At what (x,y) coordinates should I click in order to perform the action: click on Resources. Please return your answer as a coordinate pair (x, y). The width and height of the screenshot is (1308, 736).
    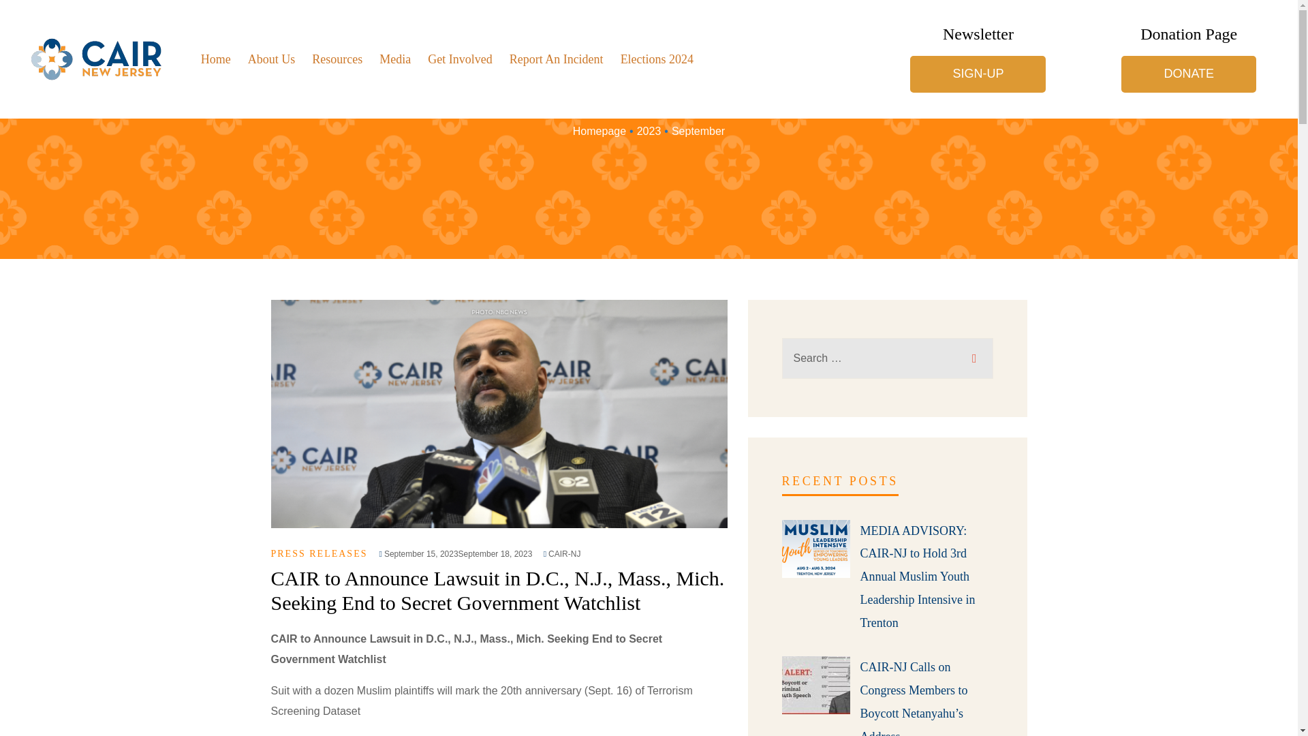
    Looking at the image, I should click on (337, 59).